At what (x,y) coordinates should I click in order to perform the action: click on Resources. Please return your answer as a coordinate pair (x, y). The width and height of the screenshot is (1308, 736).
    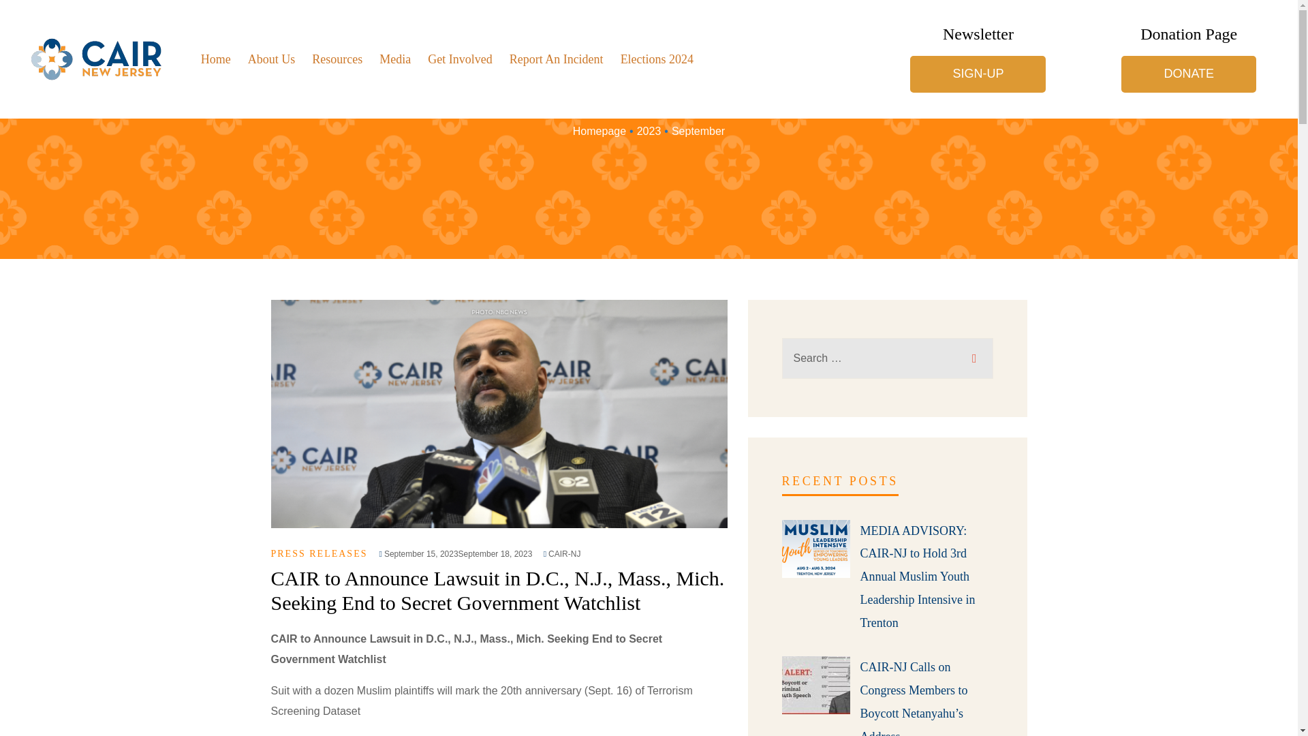
    Looking at the image, I should click on (337, 59).